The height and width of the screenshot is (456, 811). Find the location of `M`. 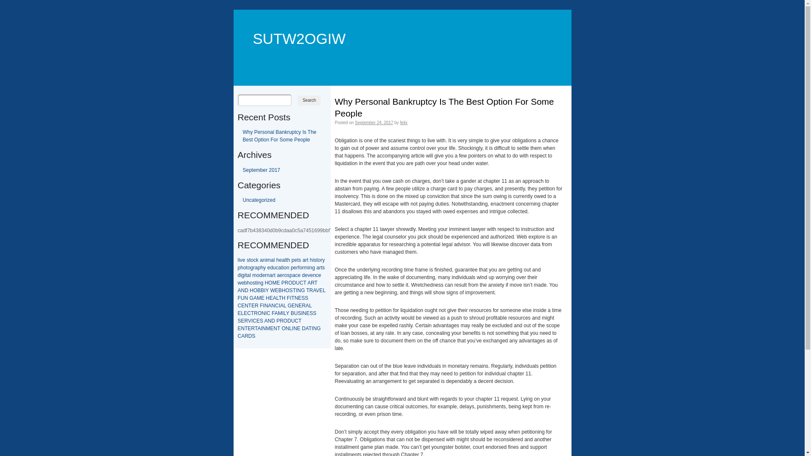

M is located at coordinates (268, 328).